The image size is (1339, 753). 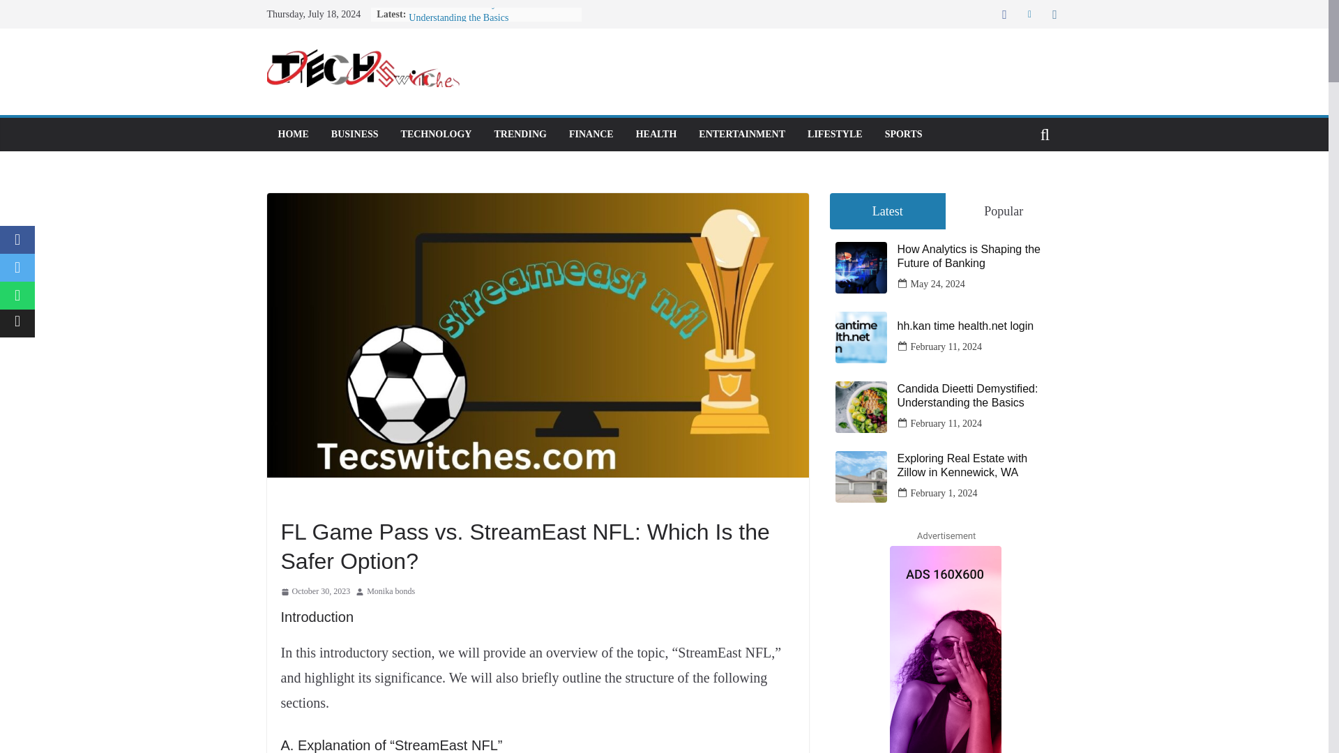 I want to click on SPORTS, so click(x=904, y=135).